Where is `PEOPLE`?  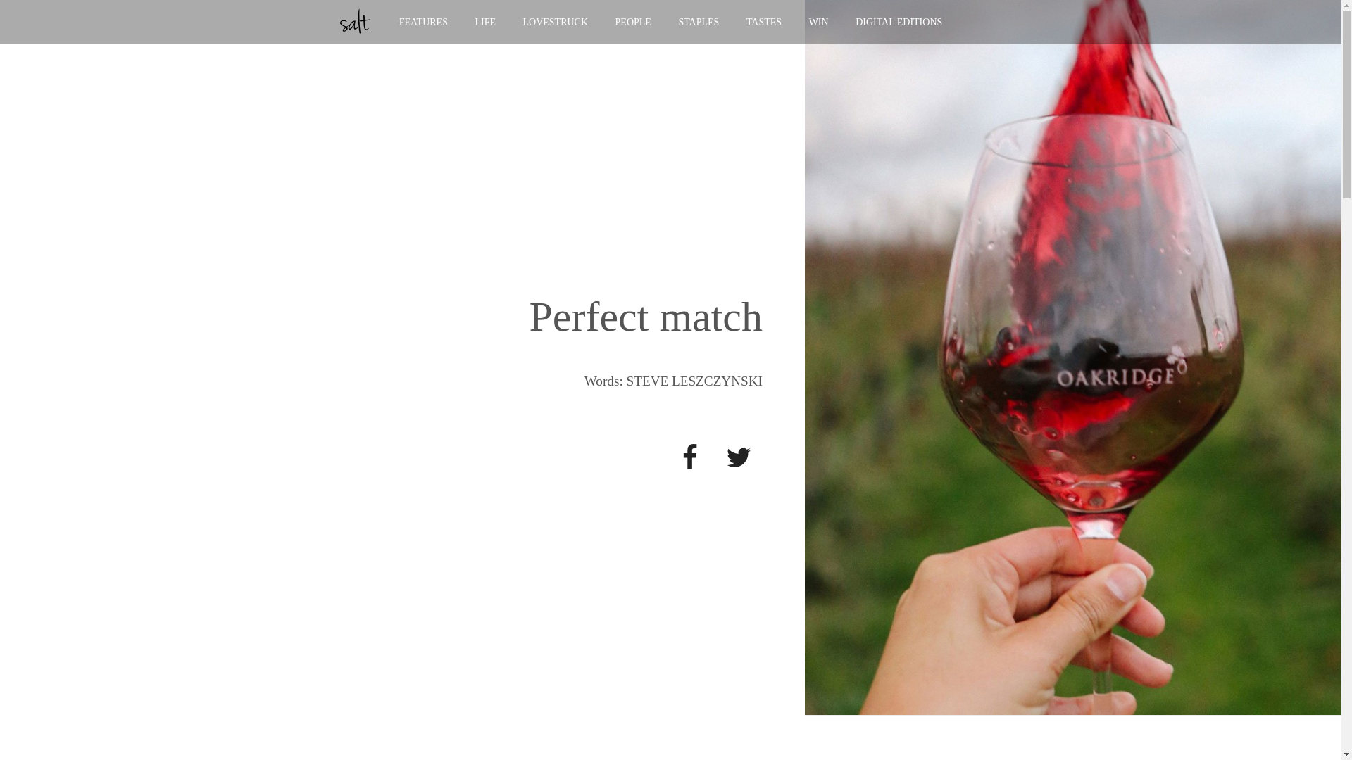
PEOPLE is located at coordinates (633, 21).